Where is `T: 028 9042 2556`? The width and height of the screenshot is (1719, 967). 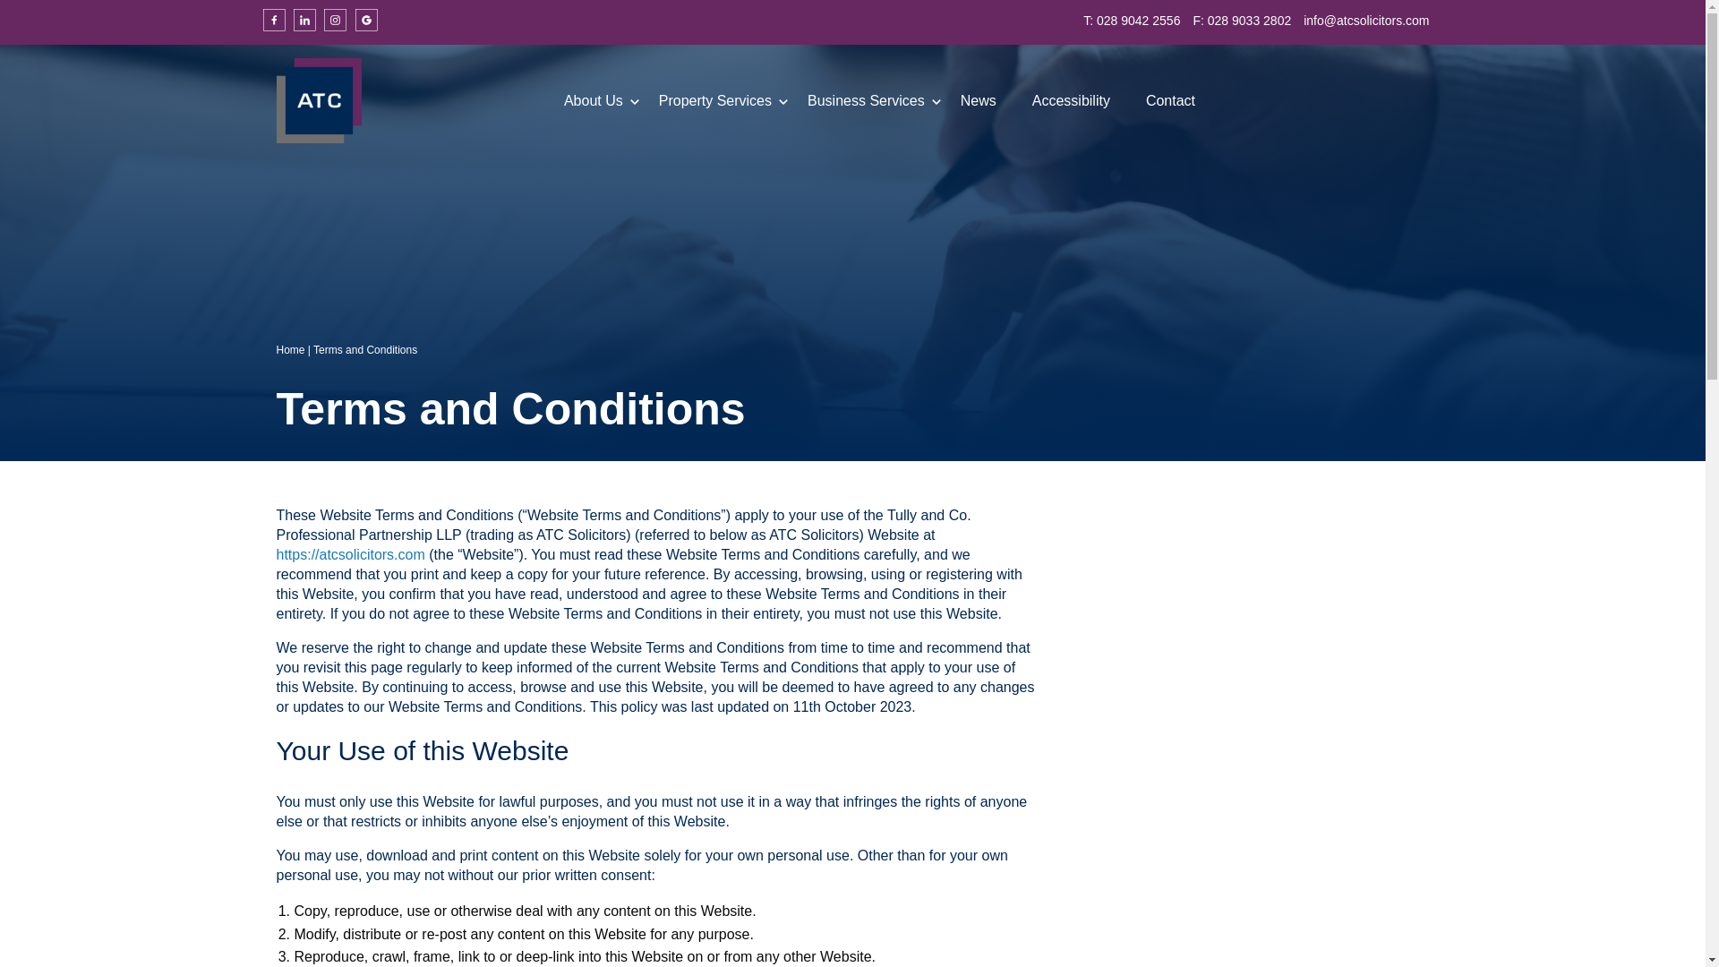
T: 028 9042 2556 is located at coordinates (1131, 21).